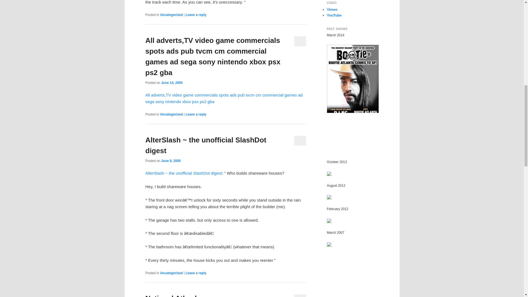  I want to click on 12:32 PM, so click(172, 82).